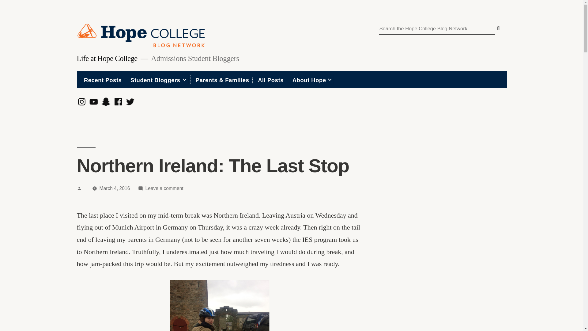  I want to click on Student Bloggers, so click(81, 102).